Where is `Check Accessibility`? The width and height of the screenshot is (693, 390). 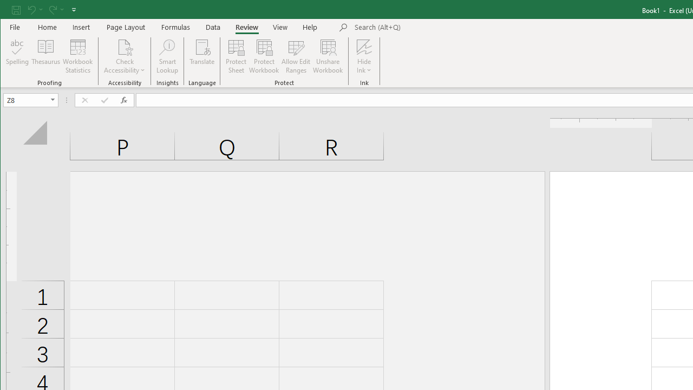 Check Accessibility is located at coordinates (125, 56).